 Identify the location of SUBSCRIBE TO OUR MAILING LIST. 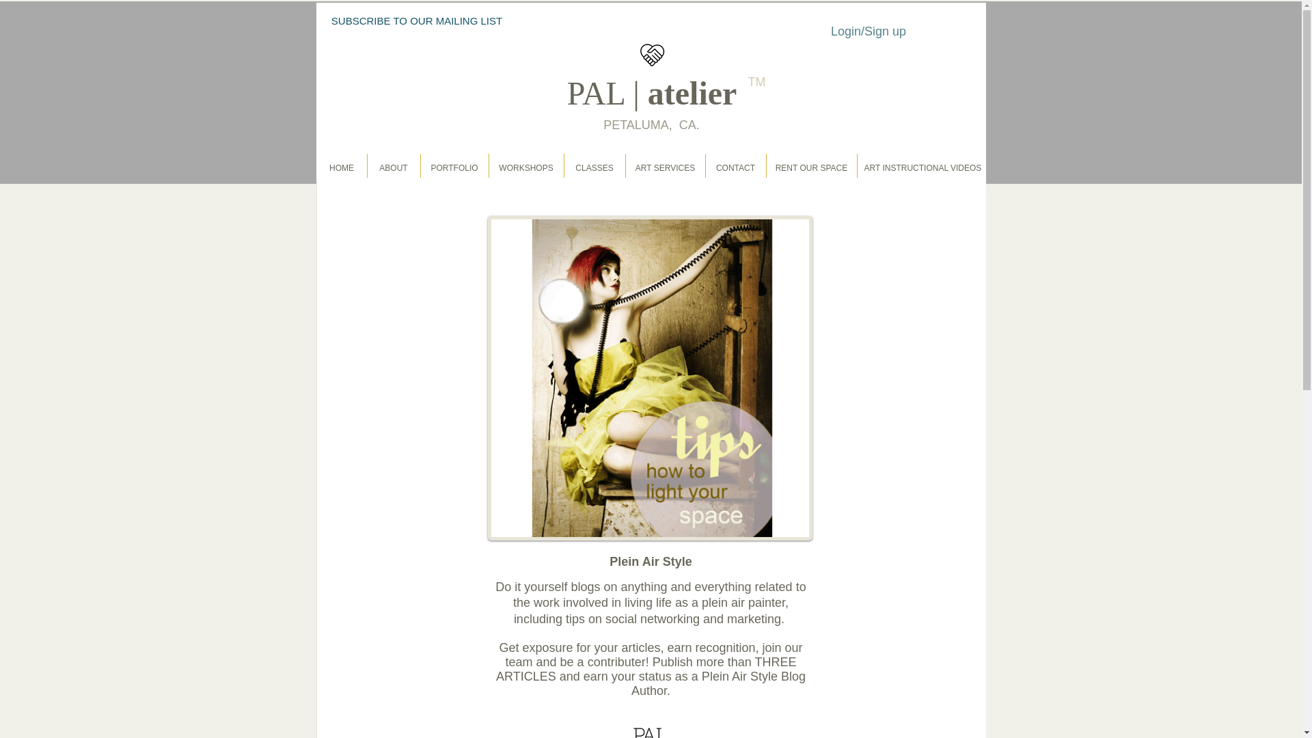
(417, 20).